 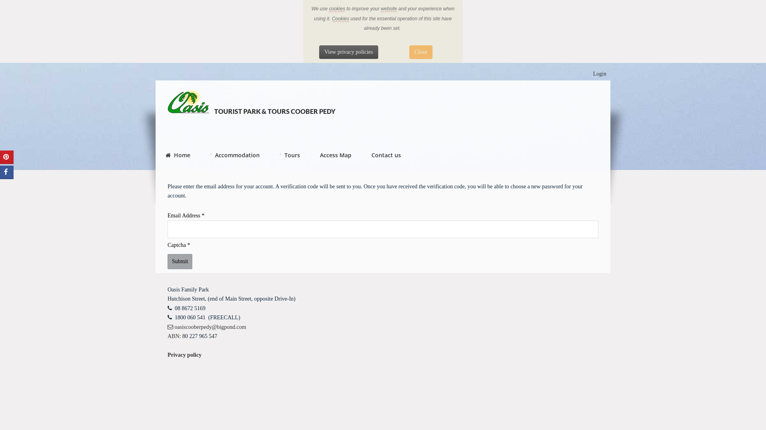 I want to click on View privacy policies, so click(x=349, y=52).